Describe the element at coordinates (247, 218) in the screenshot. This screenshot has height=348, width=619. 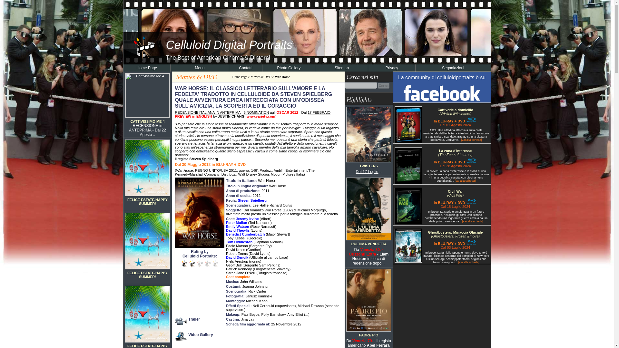
I see `La scheda di Jeremy Irvine` at that location.